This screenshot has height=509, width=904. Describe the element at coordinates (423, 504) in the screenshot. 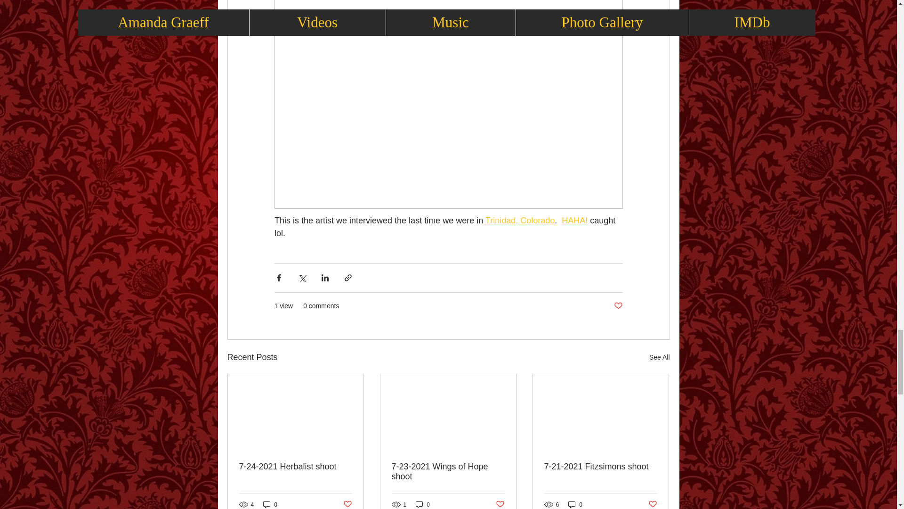

I see `0` at that location.